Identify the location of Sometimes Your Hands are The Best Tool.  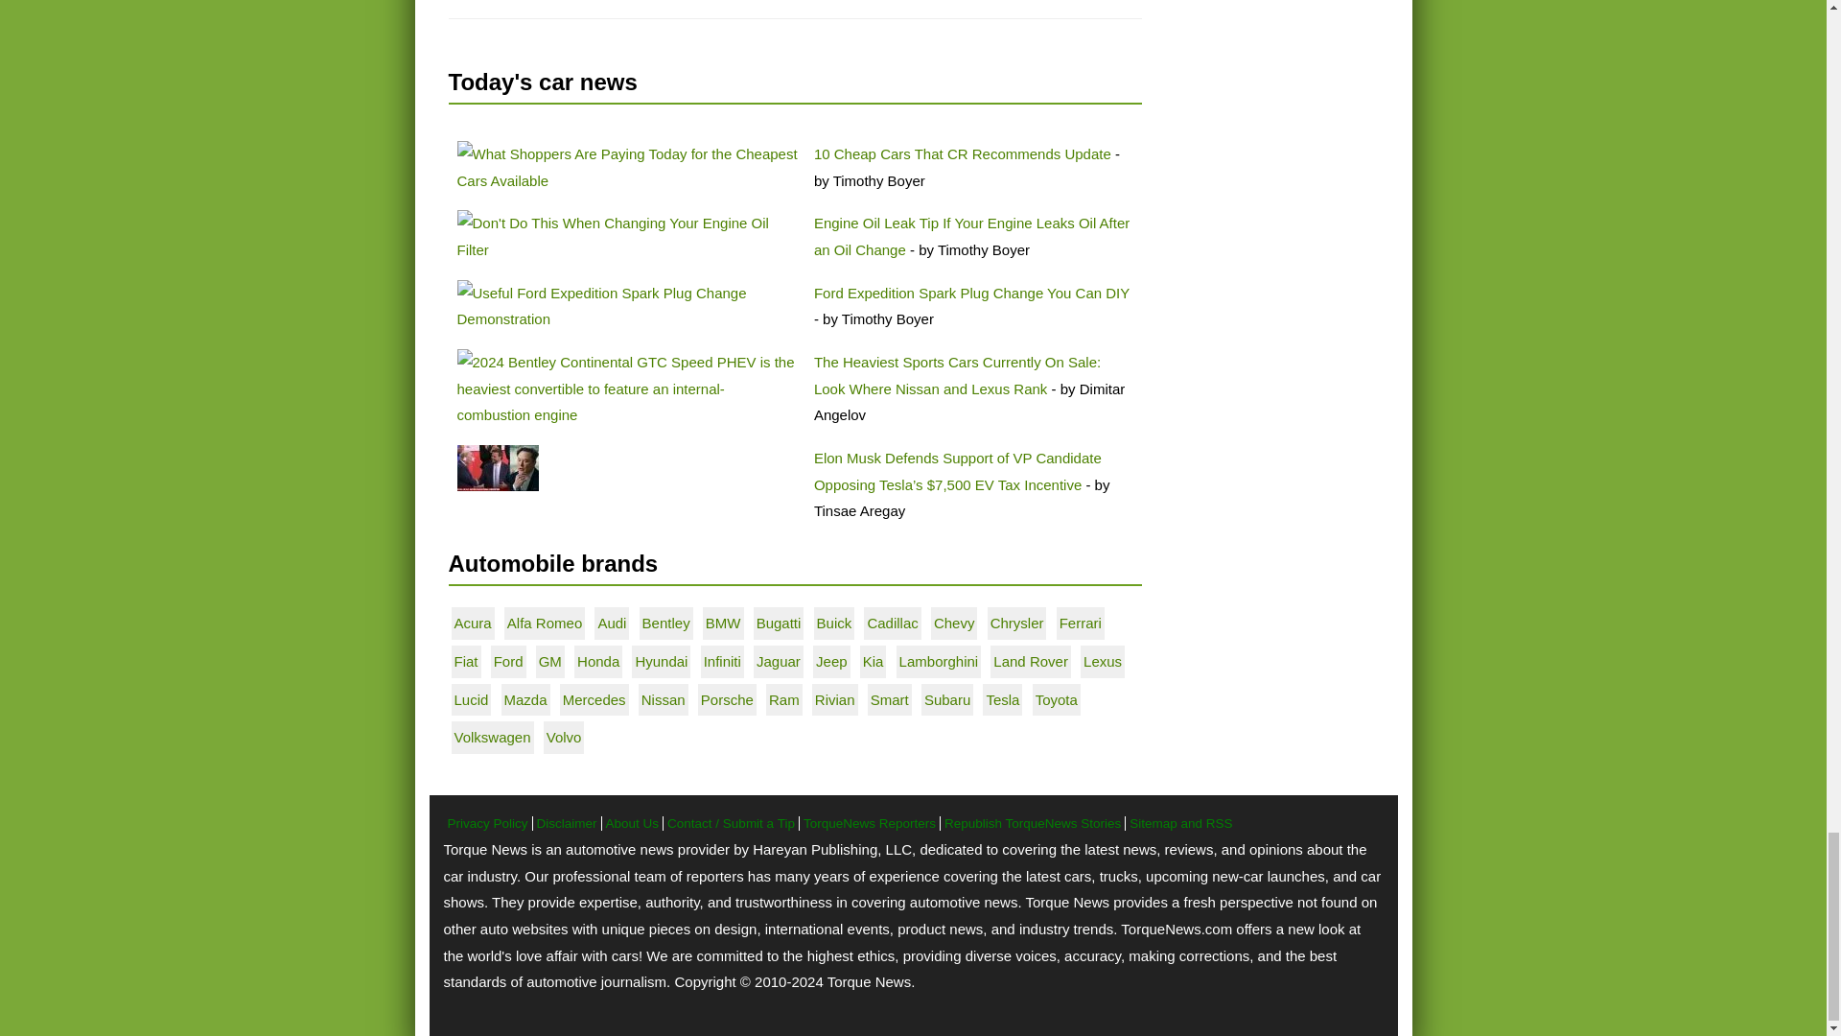
(627, 236).